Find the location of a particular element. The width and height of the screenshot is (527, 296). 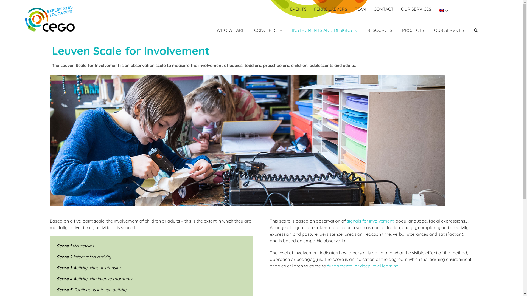

TEAM is located at coordinates (360, 9).